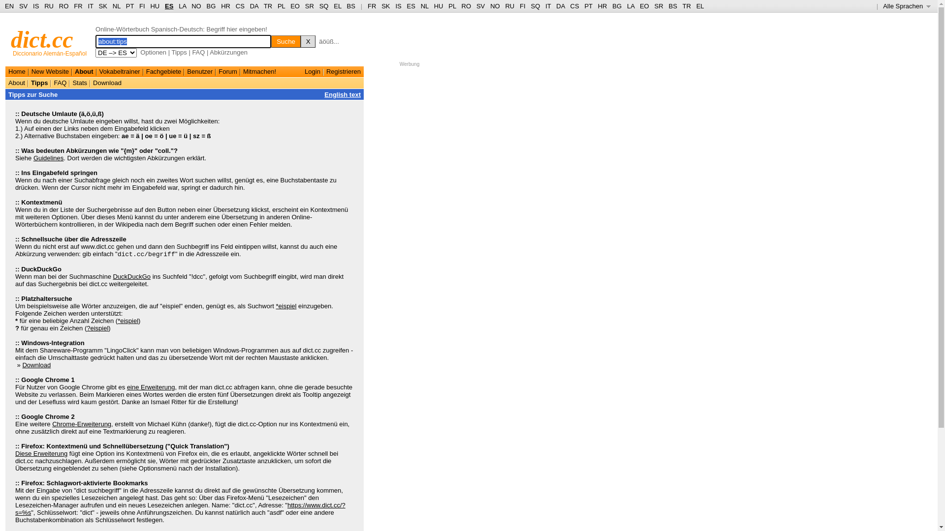  What do you see at coordinates (180, 509) in the screenshot?
I see `https://www.dict.cc/?s=%s` at bounding box center [180, 509].